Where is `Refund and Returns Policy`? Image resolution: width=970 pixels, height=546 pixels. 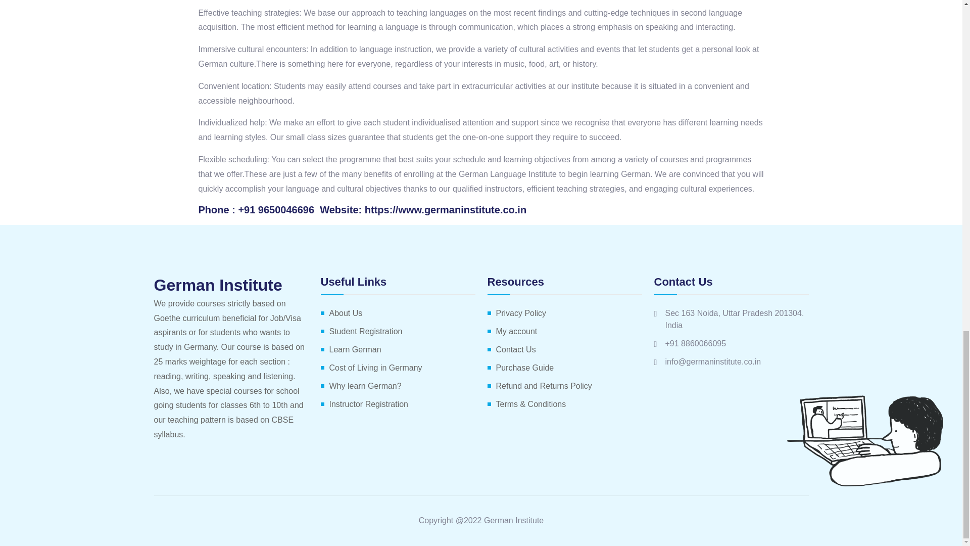
Refund and Returns Policy is located at coordinates (544, 386).